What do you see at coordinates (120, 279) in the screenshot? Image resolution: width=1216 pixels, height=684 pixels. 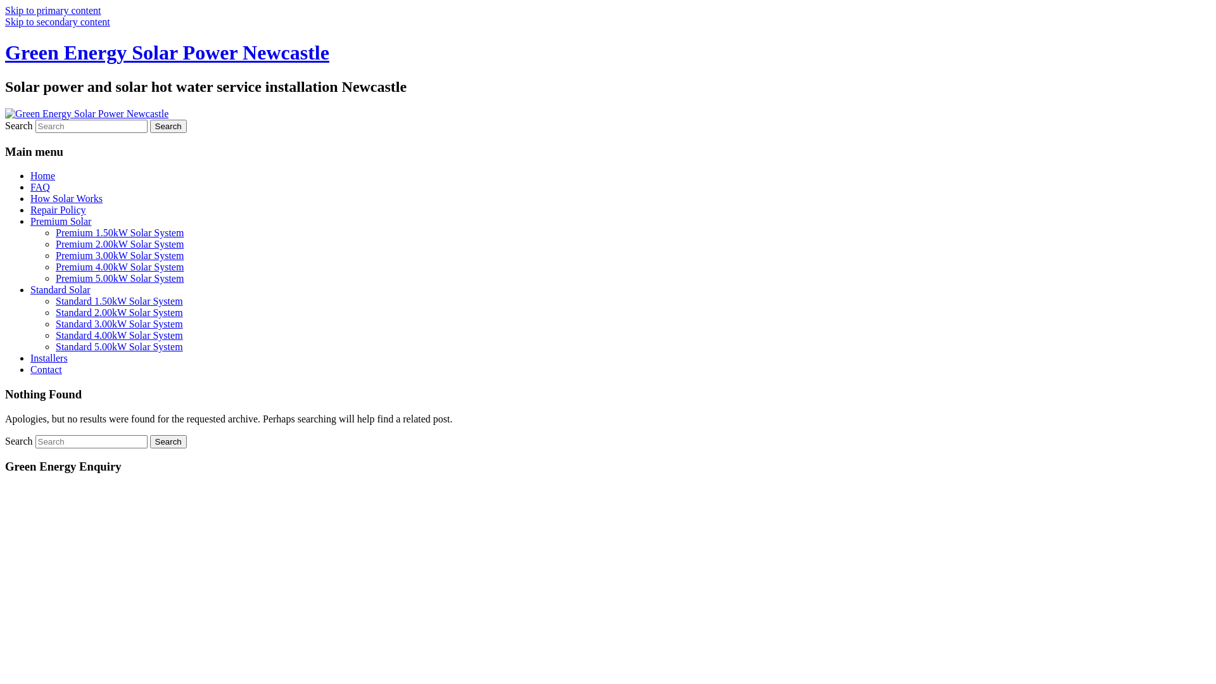 I see `Premium 5.00kW Solar System` at bounding box center [120, 279].